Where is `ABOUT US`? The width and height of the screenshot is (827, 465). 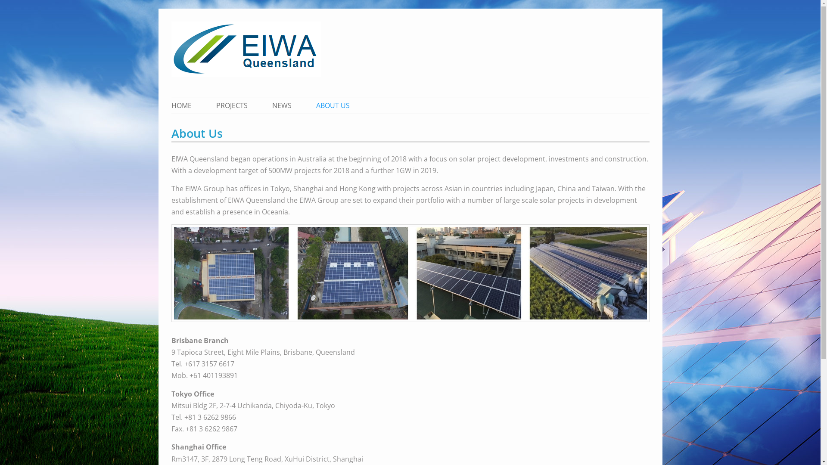 ABOUT US is located at coordinates (333, 105).